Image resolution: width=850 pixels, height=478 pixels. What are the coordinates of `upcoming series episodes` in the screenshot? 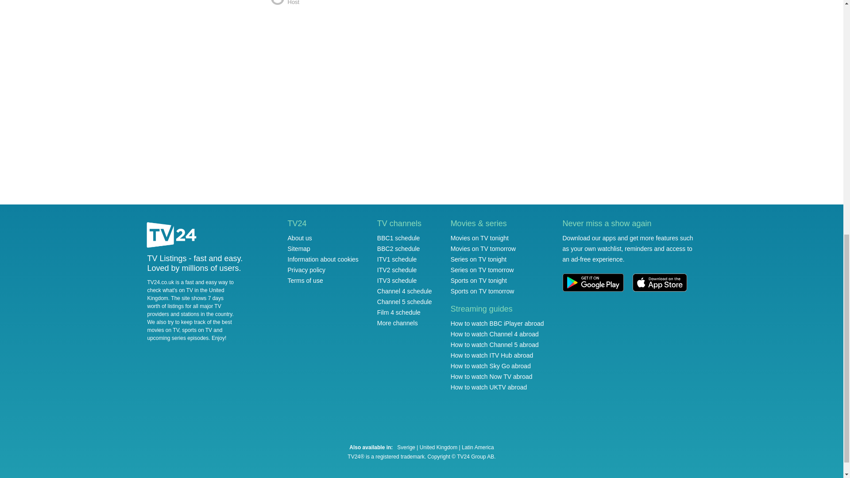 It's located at (178, 338).